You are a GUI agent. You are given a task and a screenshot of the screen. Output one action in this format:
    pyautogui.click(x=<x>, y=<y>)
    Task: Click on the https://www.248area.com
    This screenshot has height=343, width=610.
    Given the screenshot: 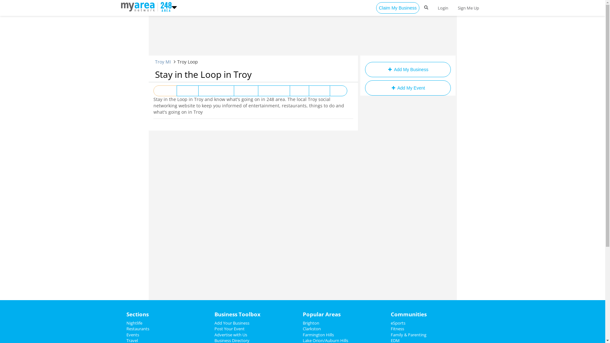 What is the action you would take?
    pyautogui.click(x=139, y=6)
    